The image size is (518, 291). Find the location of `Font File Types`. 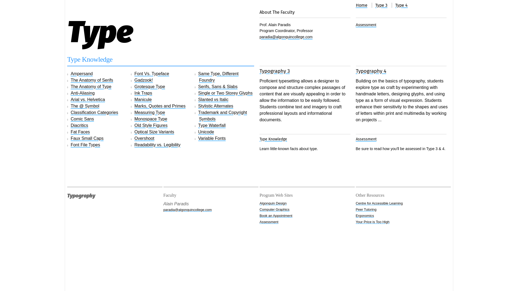

Font File Types is located at coordinates (85, 145).